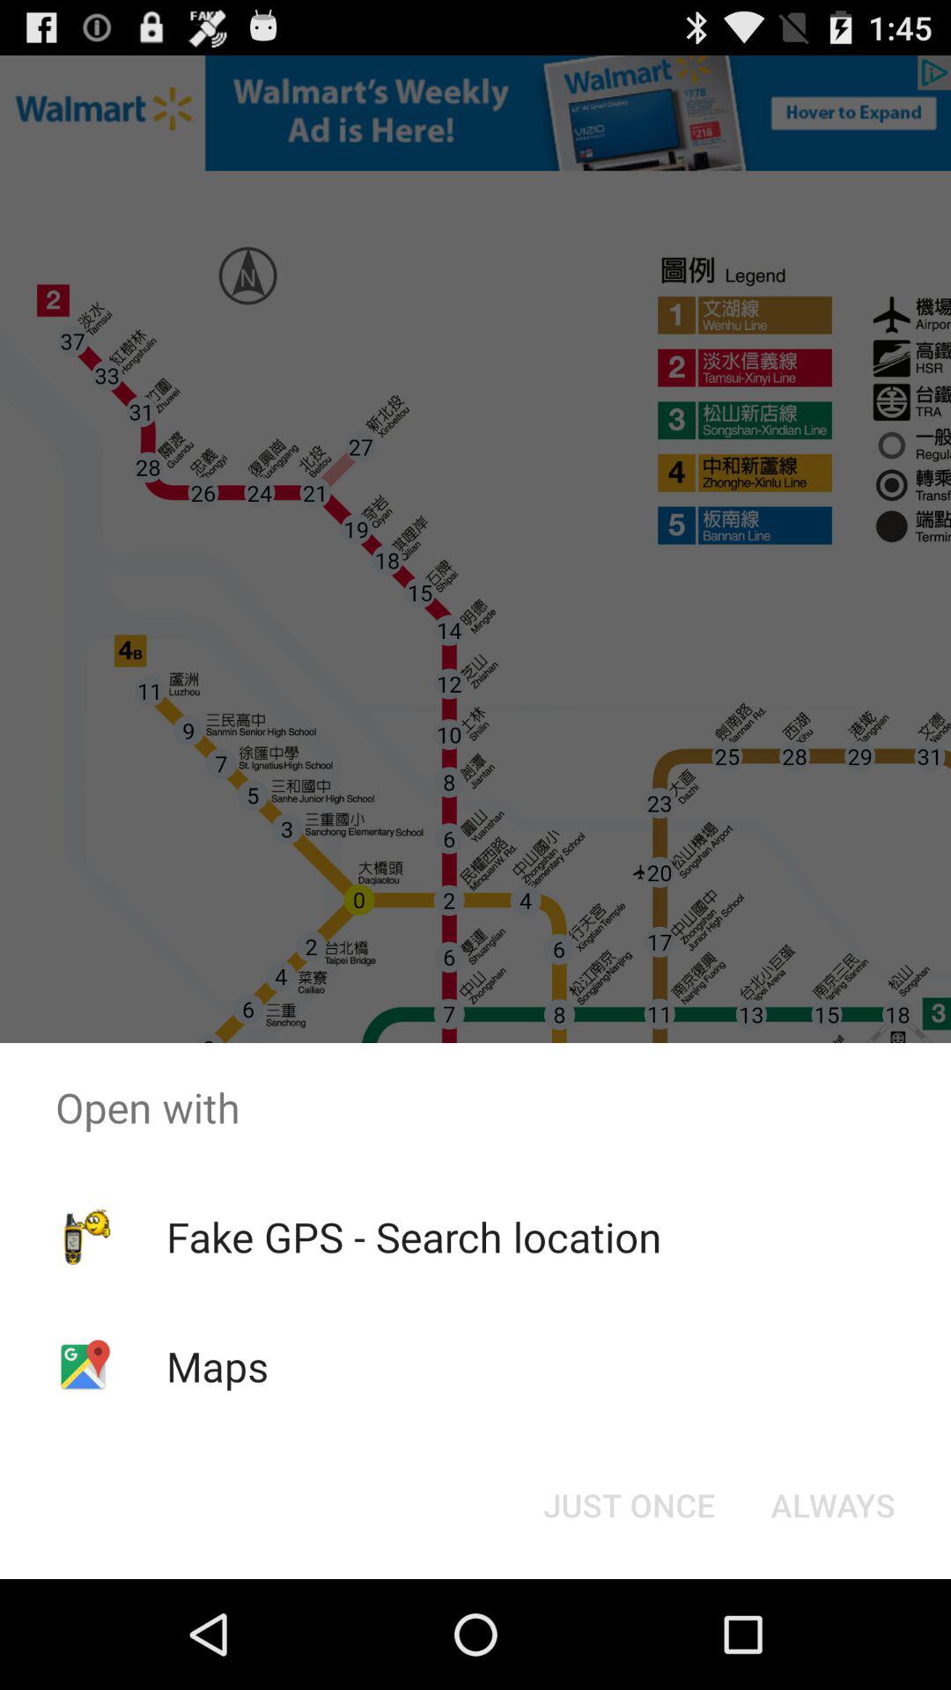 The image size is (951, 1690). I want to click on tap the always item, so click(833, 1505).